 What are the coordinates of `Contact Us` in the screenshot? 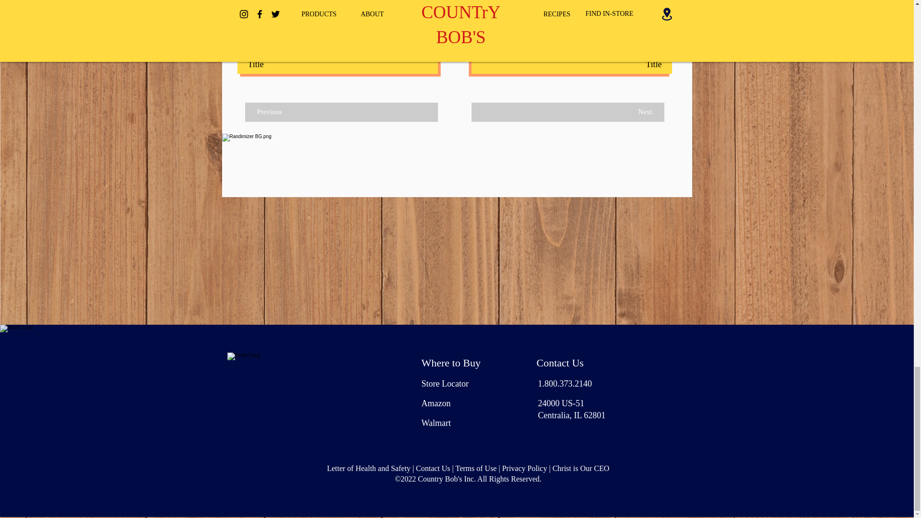 It's located at (559, 363).